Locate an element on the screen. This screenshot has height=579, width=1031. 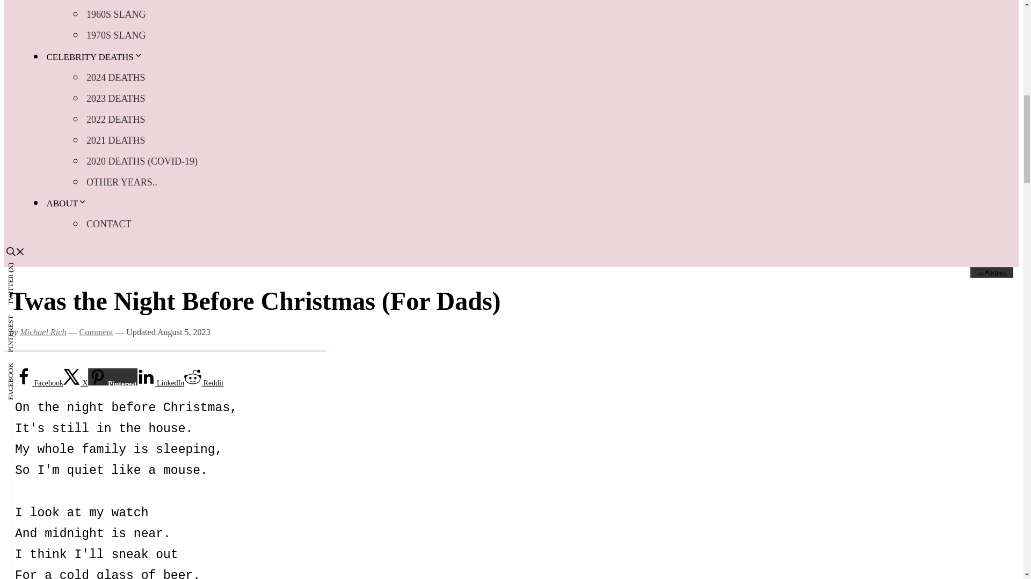
CONTACT is located at coordinates (109, 224).